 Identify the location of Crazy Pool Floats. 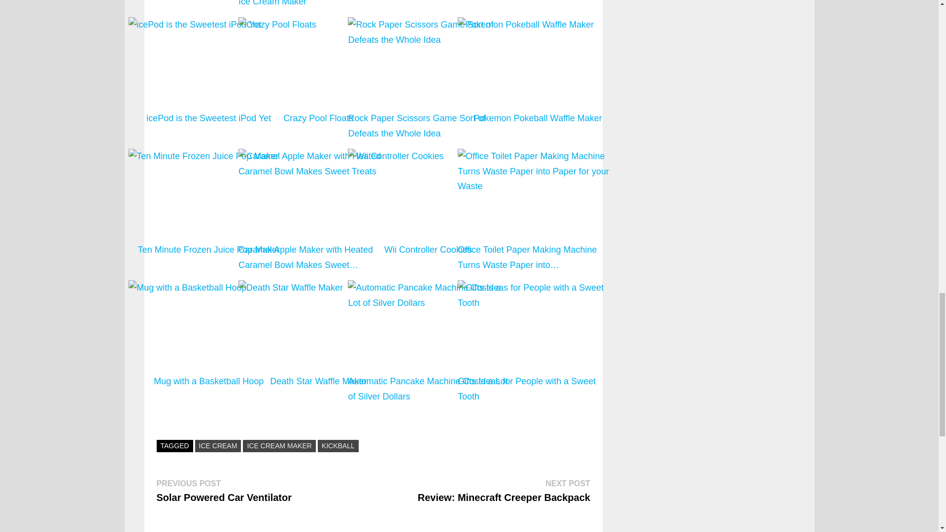
(318, 58).